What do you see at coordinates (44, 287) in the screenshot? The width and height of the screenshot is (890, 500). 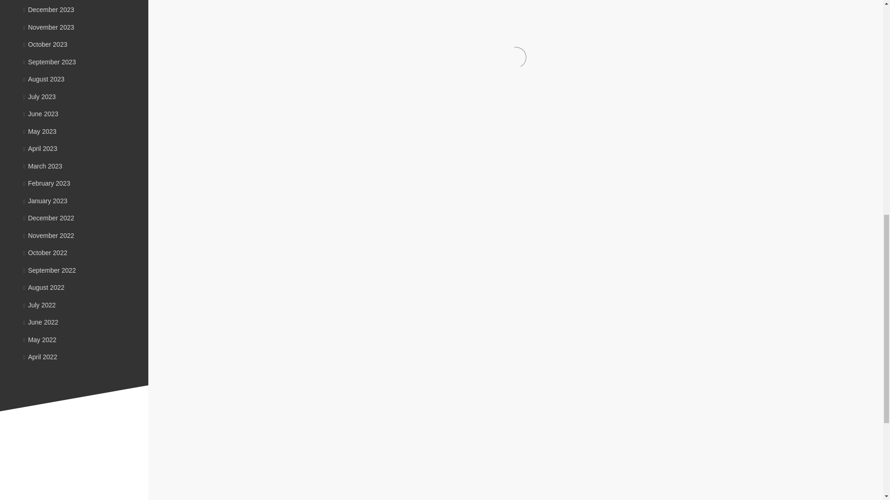 I see `August 2022` at bounding box center [44, 287].